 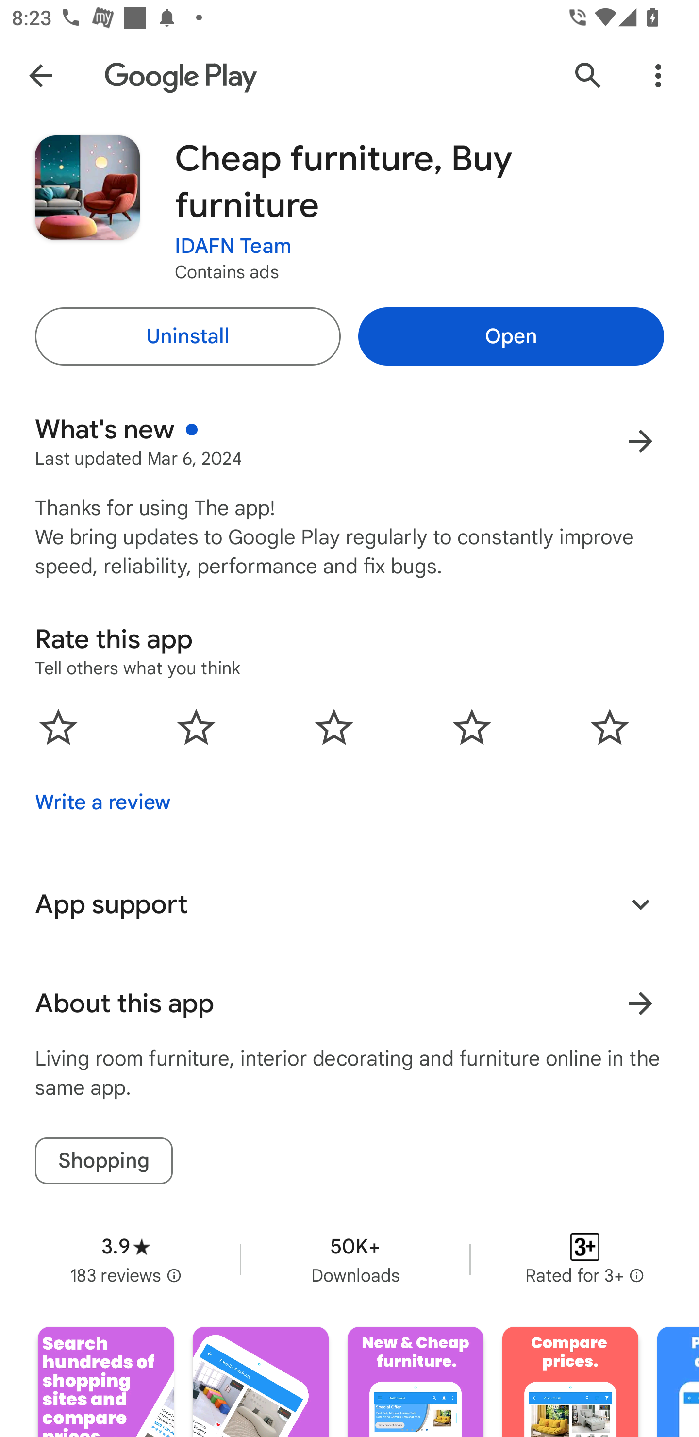 What do you see at coordinates (103, 802) in the screenshot?
I see `Write a review` at bounding box center [103, 802].